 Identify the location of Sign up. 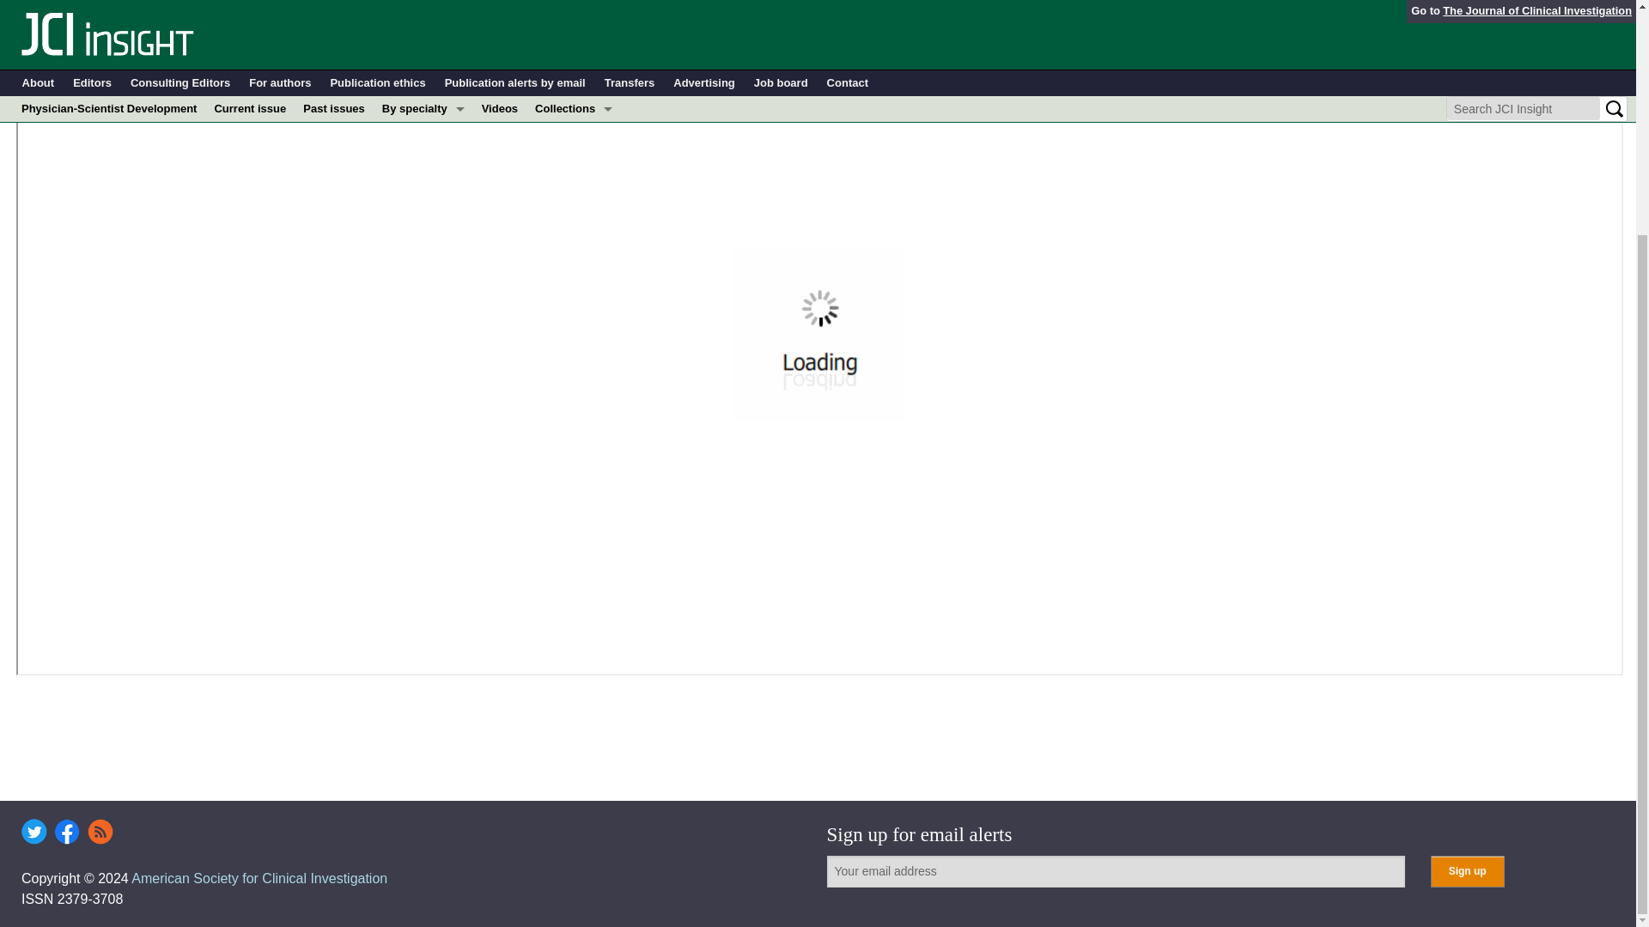
(1467, 870).